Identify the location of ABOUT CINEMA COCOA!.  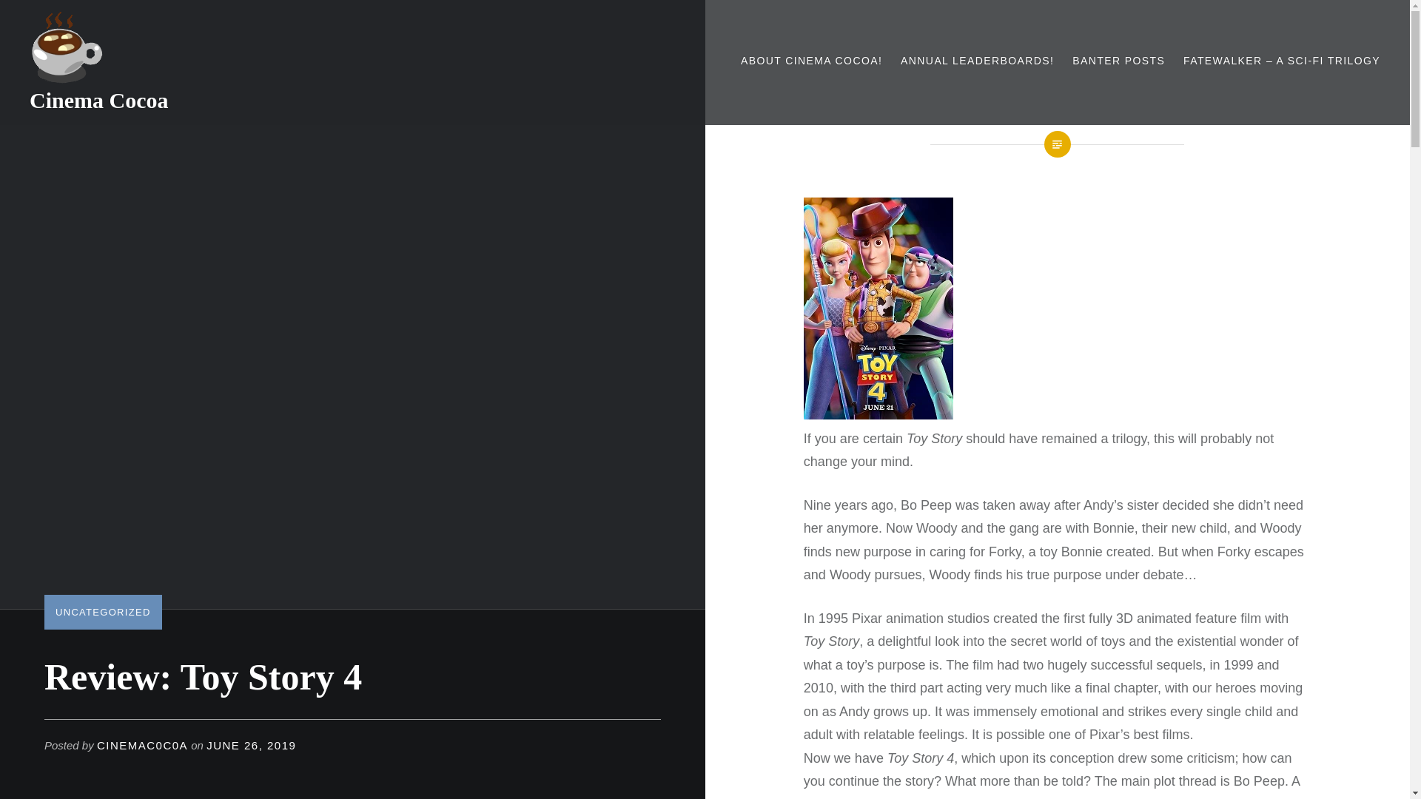
(811, 61).